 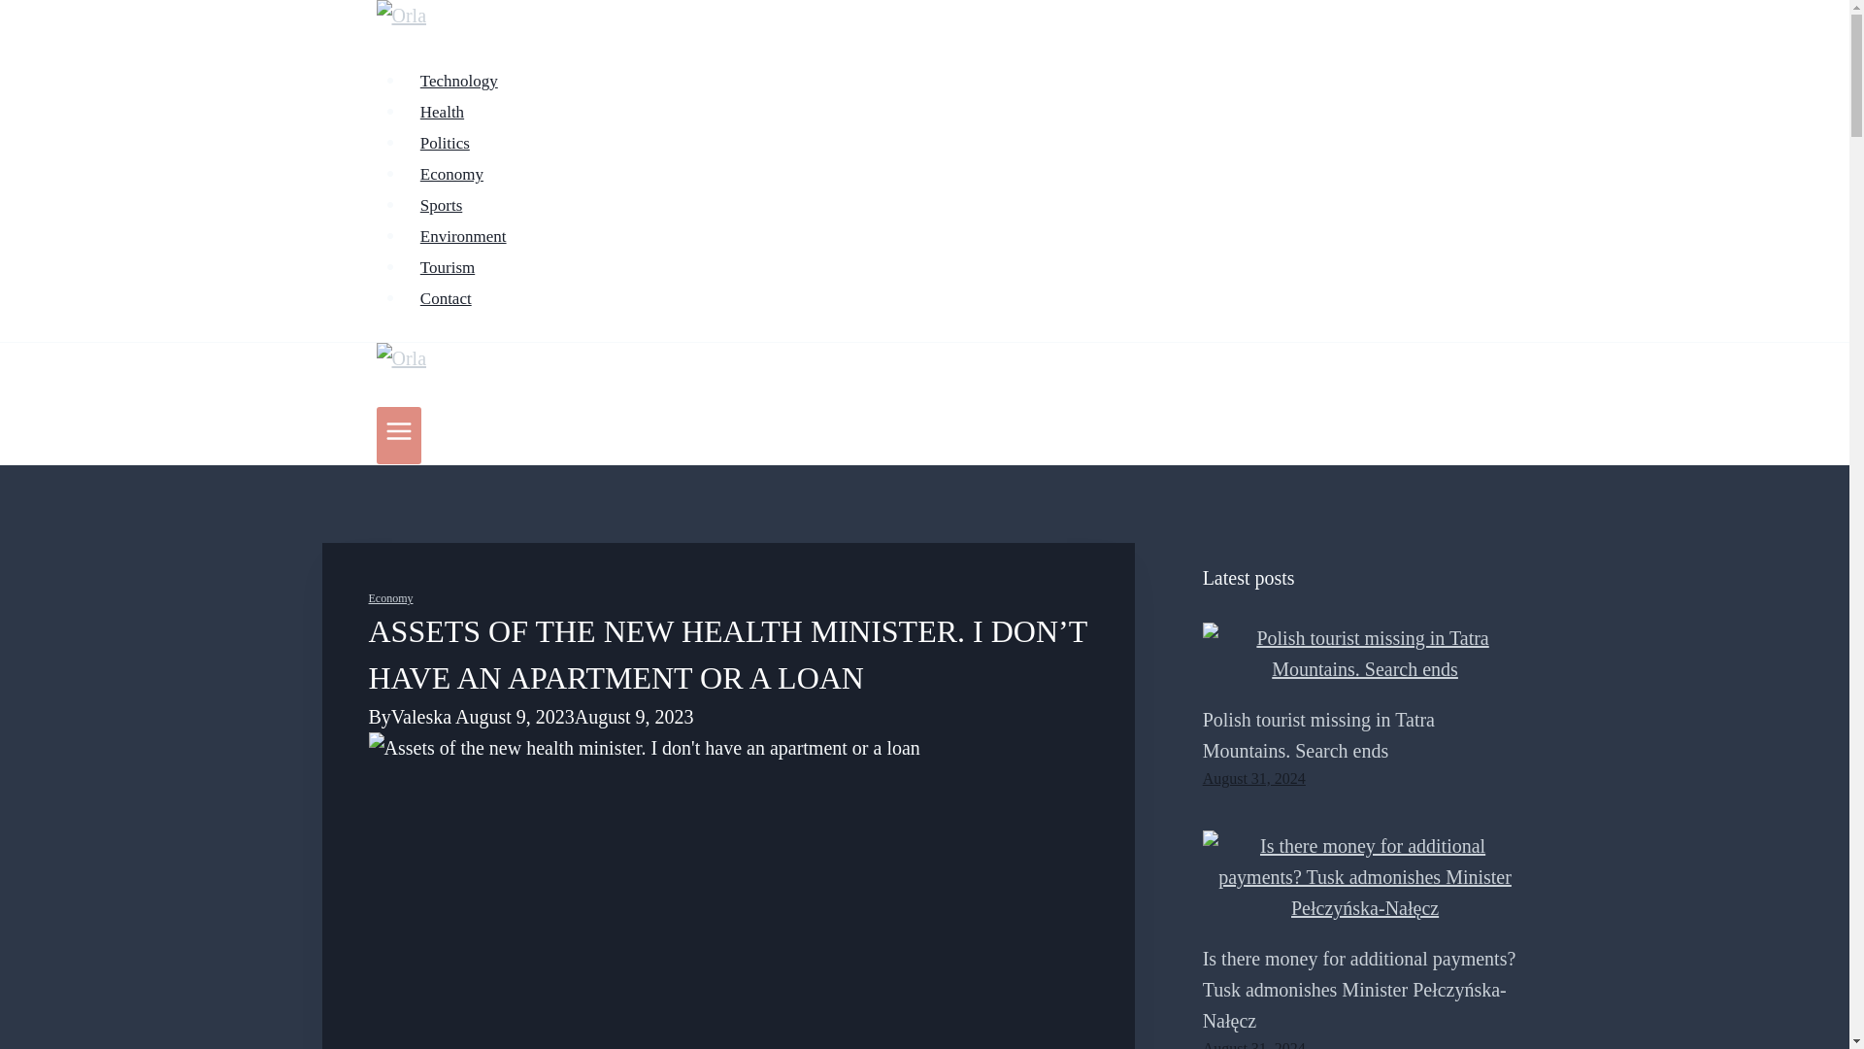 I want to click on August 31, 2024, so click(x=1254, y=778).